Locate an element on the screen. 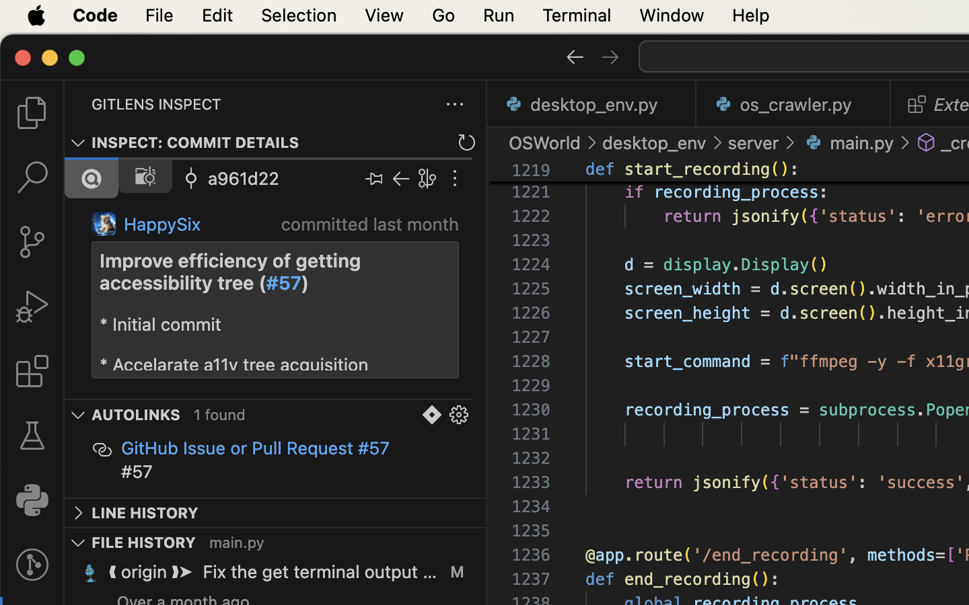 This screenshot has height=605, width=969.  is located at coordinates (459, 415).